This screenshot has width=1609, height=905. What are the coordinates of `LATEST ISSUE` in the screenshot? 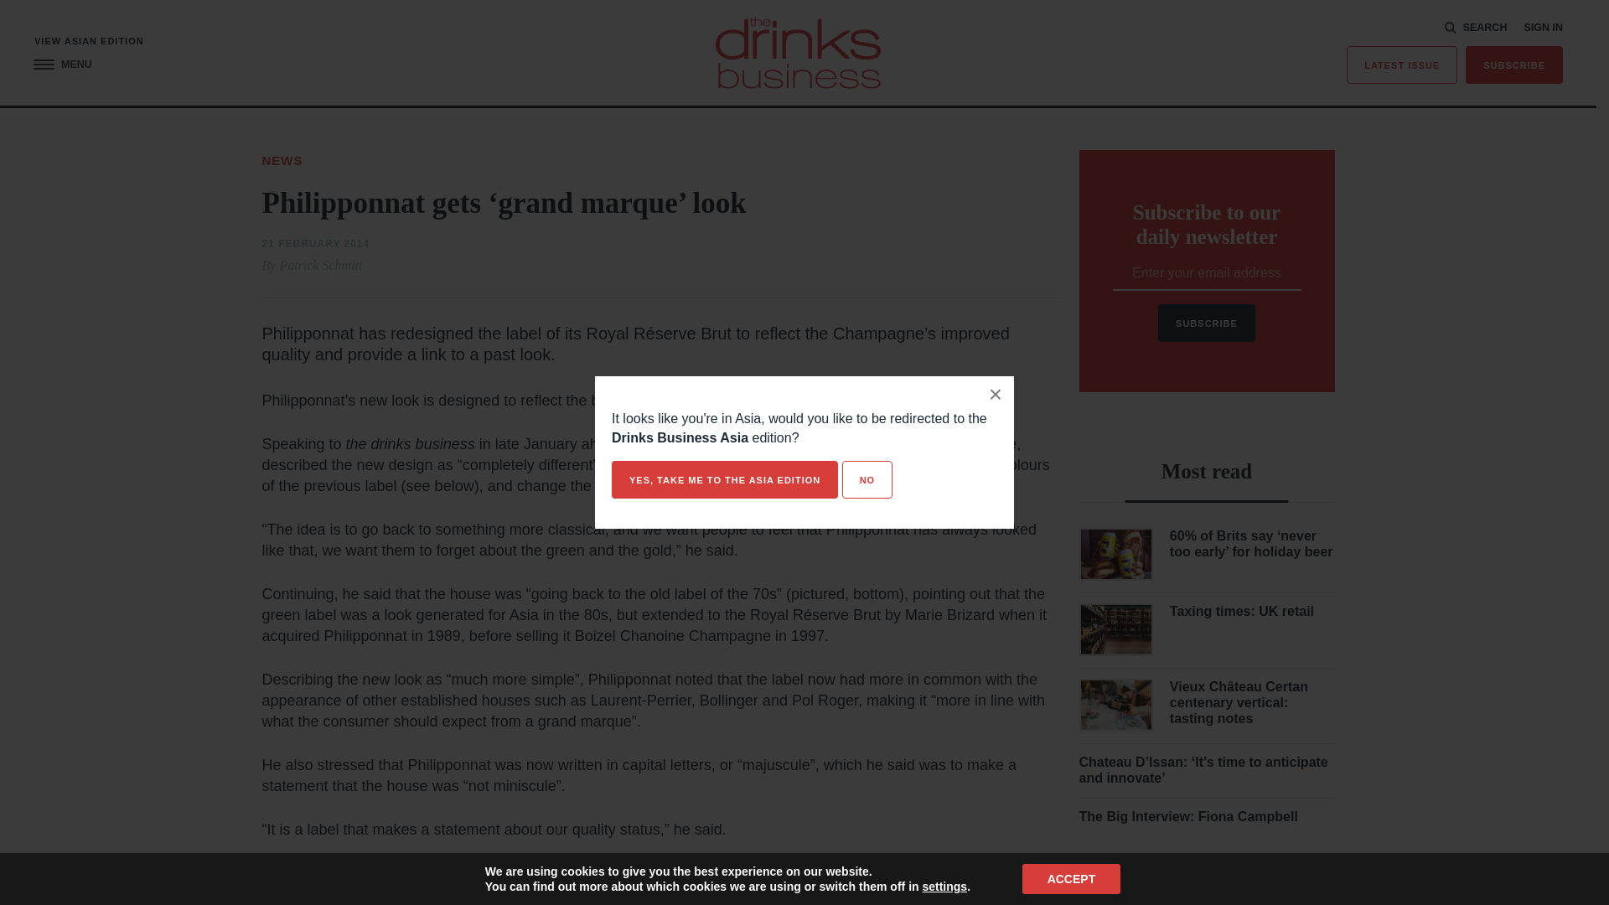 It's located at (1402, 65).